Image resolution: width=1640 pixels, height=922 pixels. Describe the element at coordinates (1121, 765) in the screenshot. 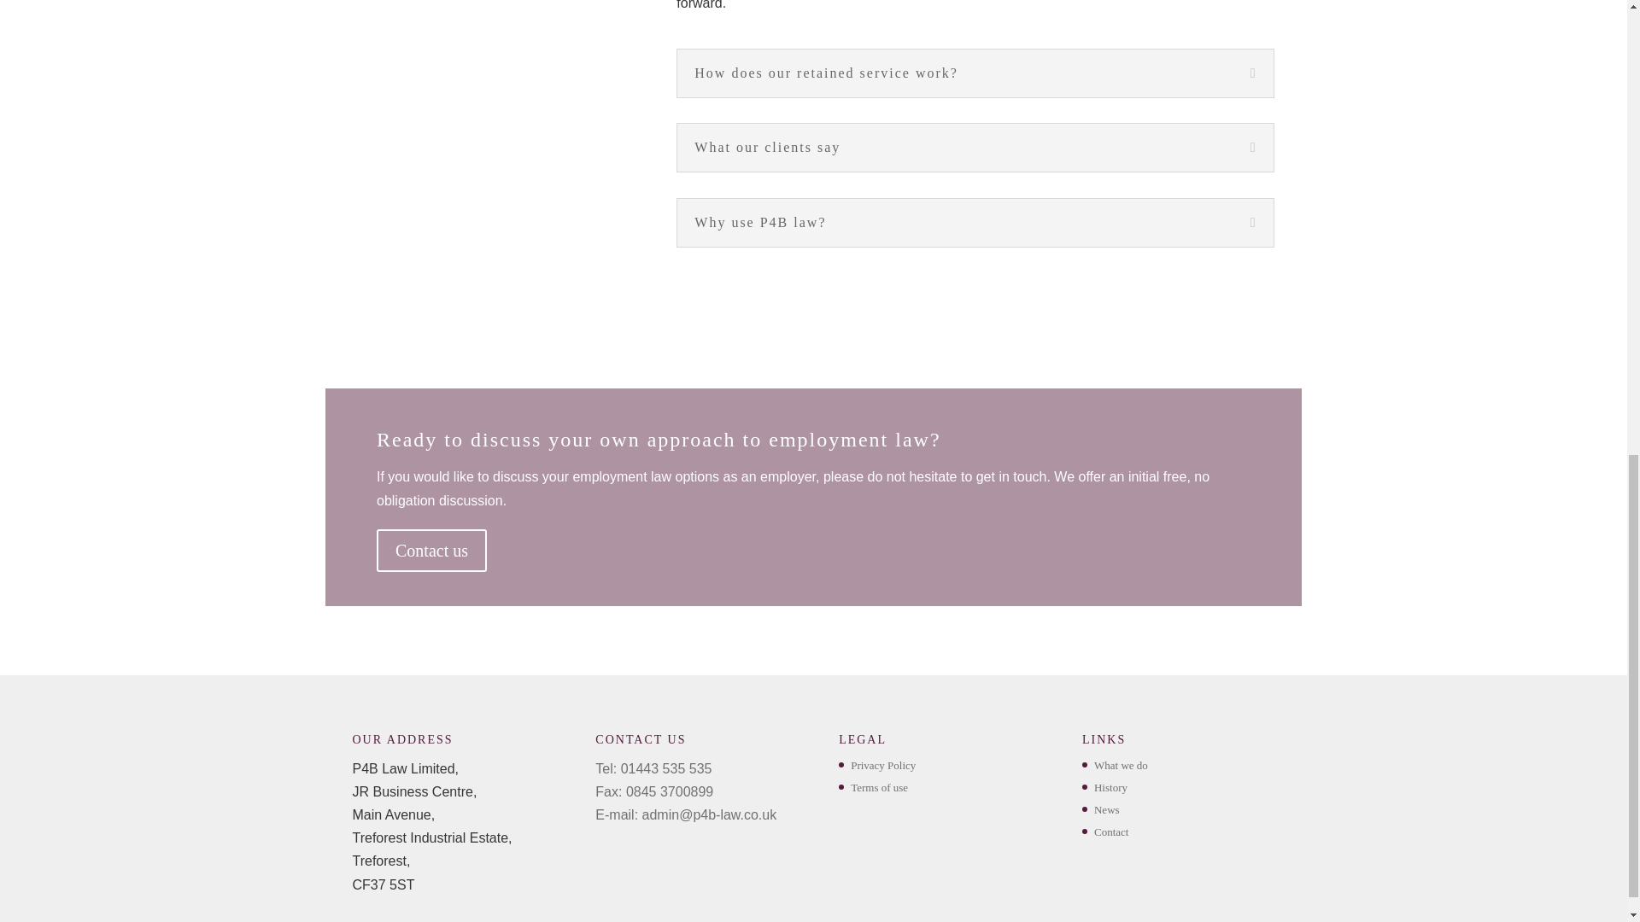

I see `What we do` at that location.